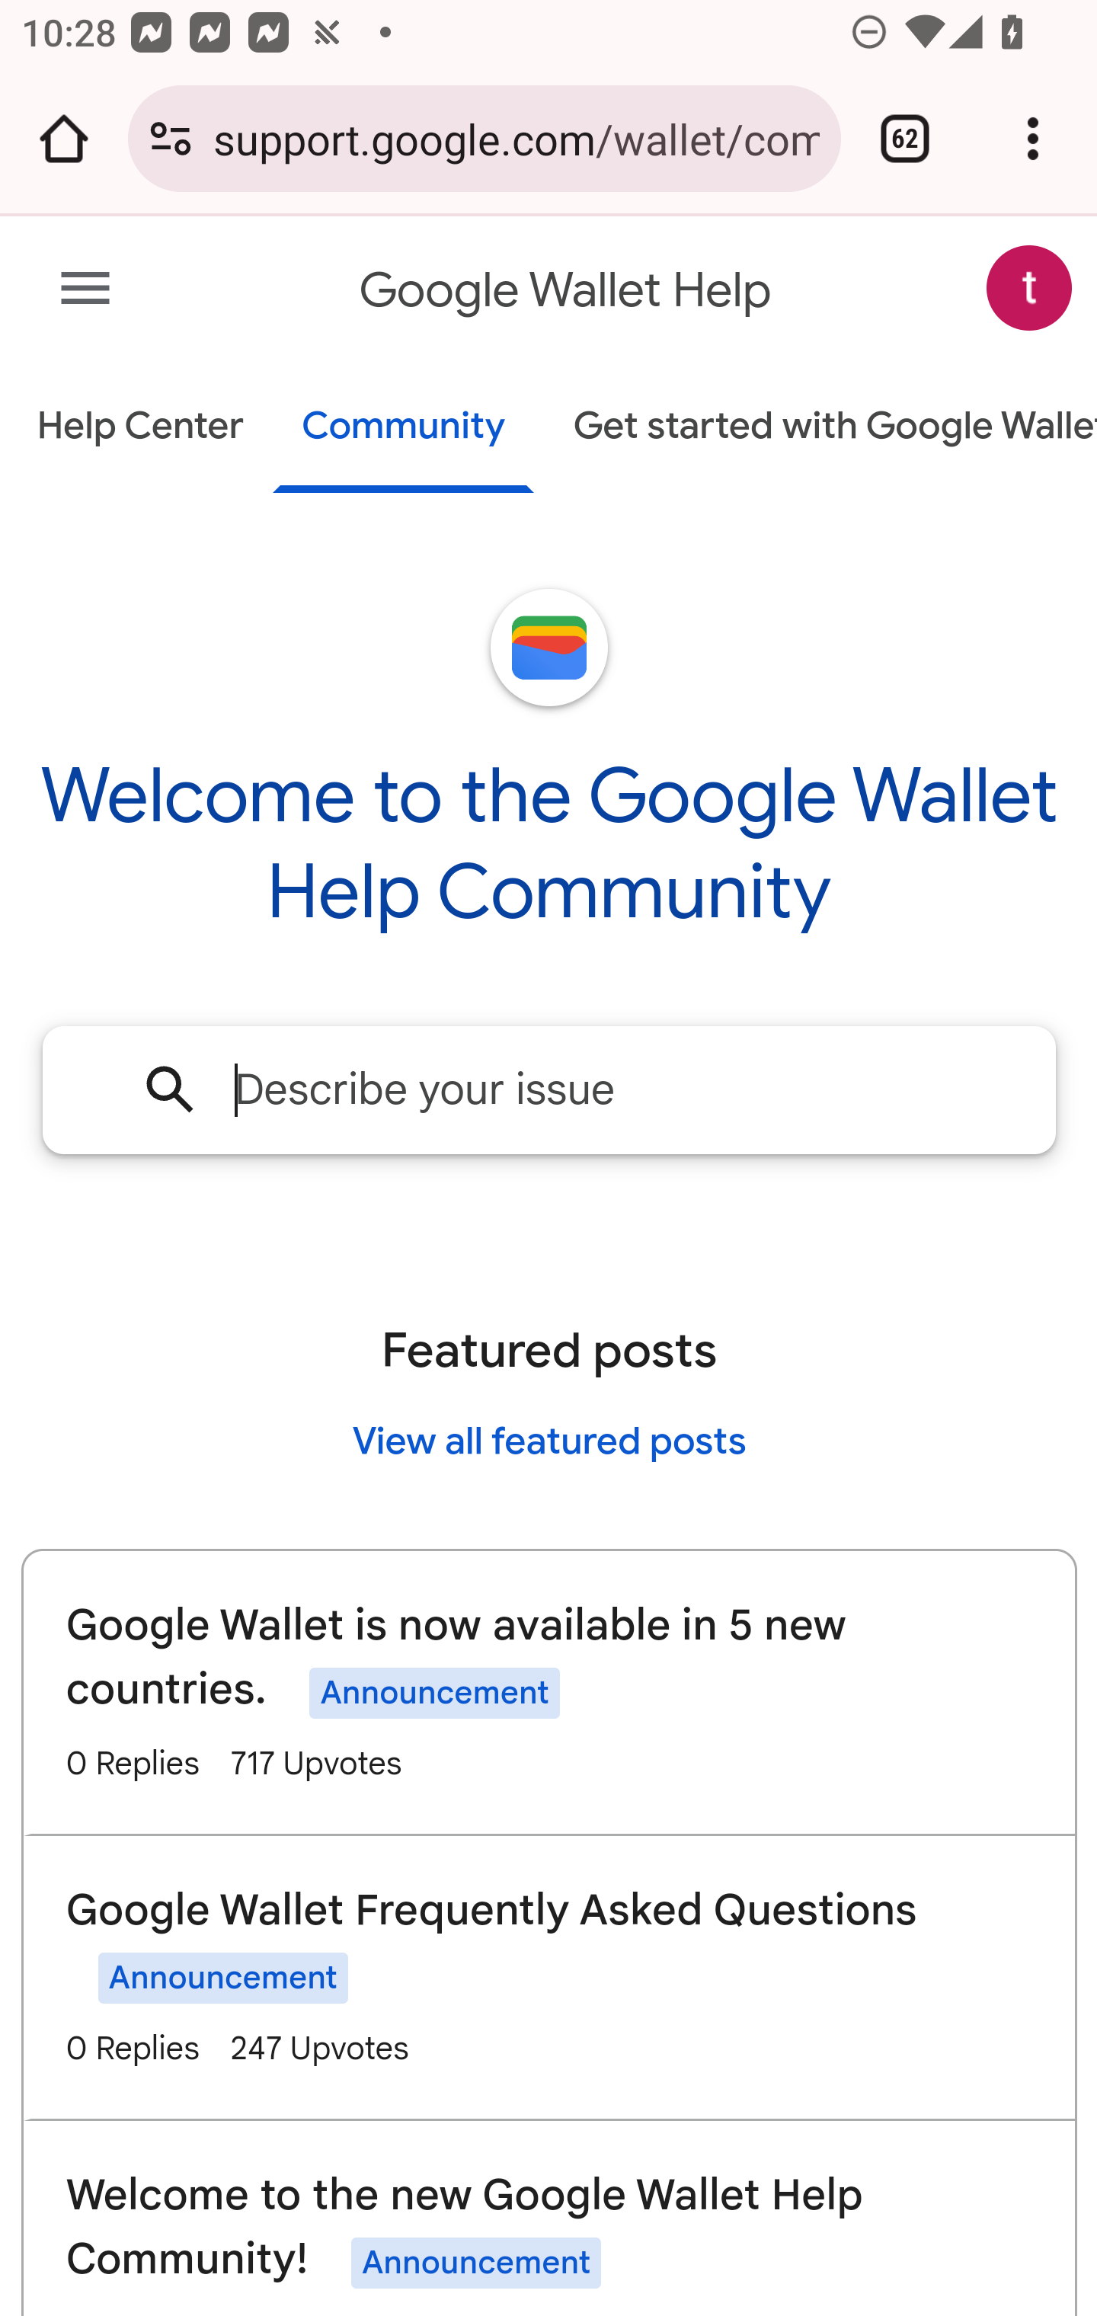  I want to click on View all featured posts, so click(549, 1440).